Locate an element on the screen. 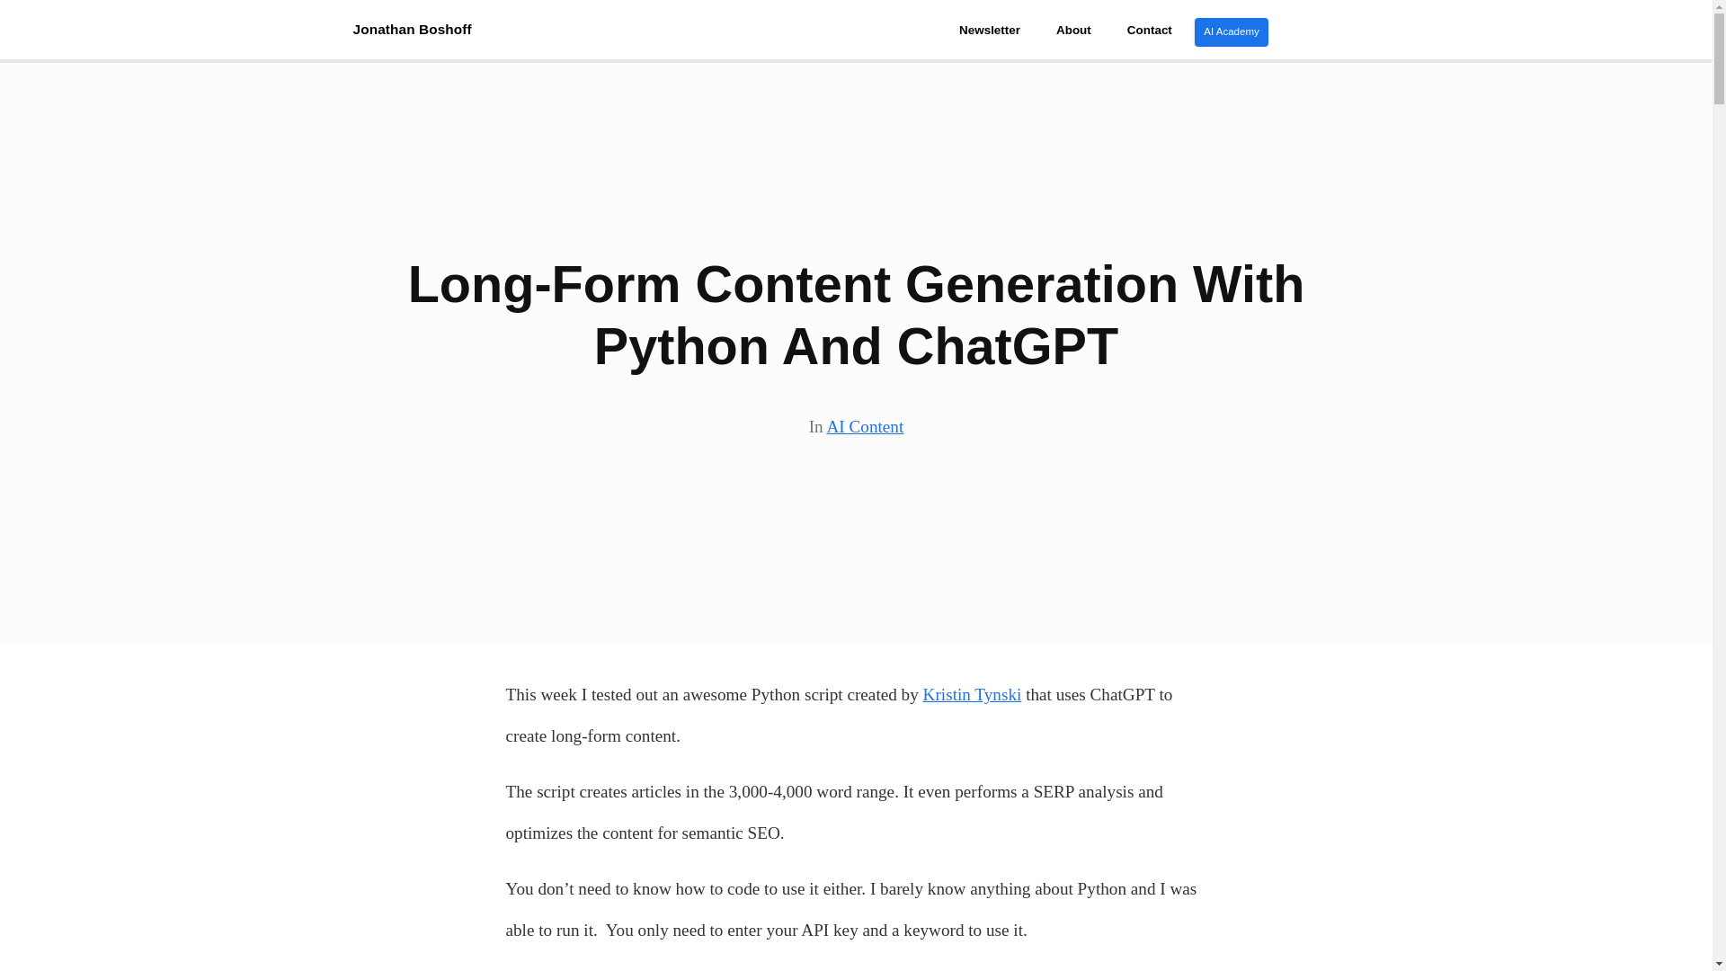  About is located at coordinates (1073, 30).